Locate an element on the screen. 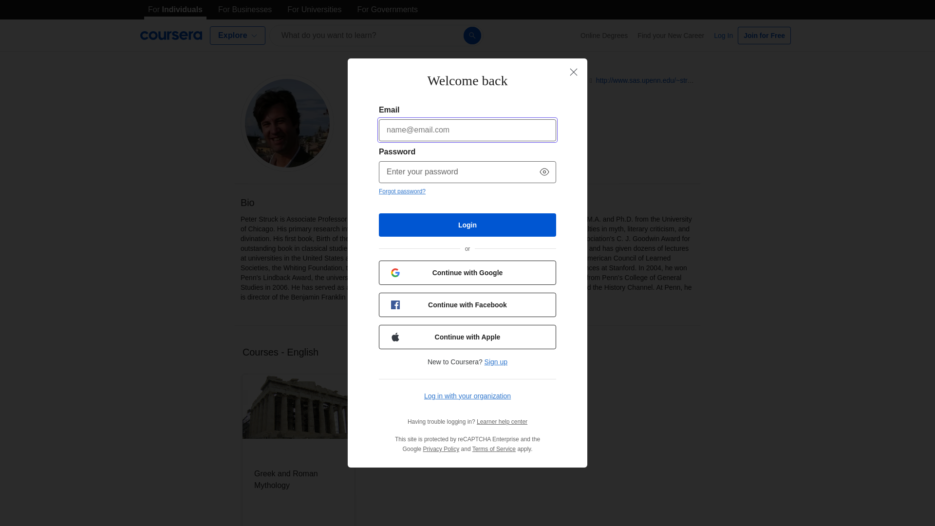 This screenshot has width=935, height=526. For Governments is located at coordinates (387, 10).